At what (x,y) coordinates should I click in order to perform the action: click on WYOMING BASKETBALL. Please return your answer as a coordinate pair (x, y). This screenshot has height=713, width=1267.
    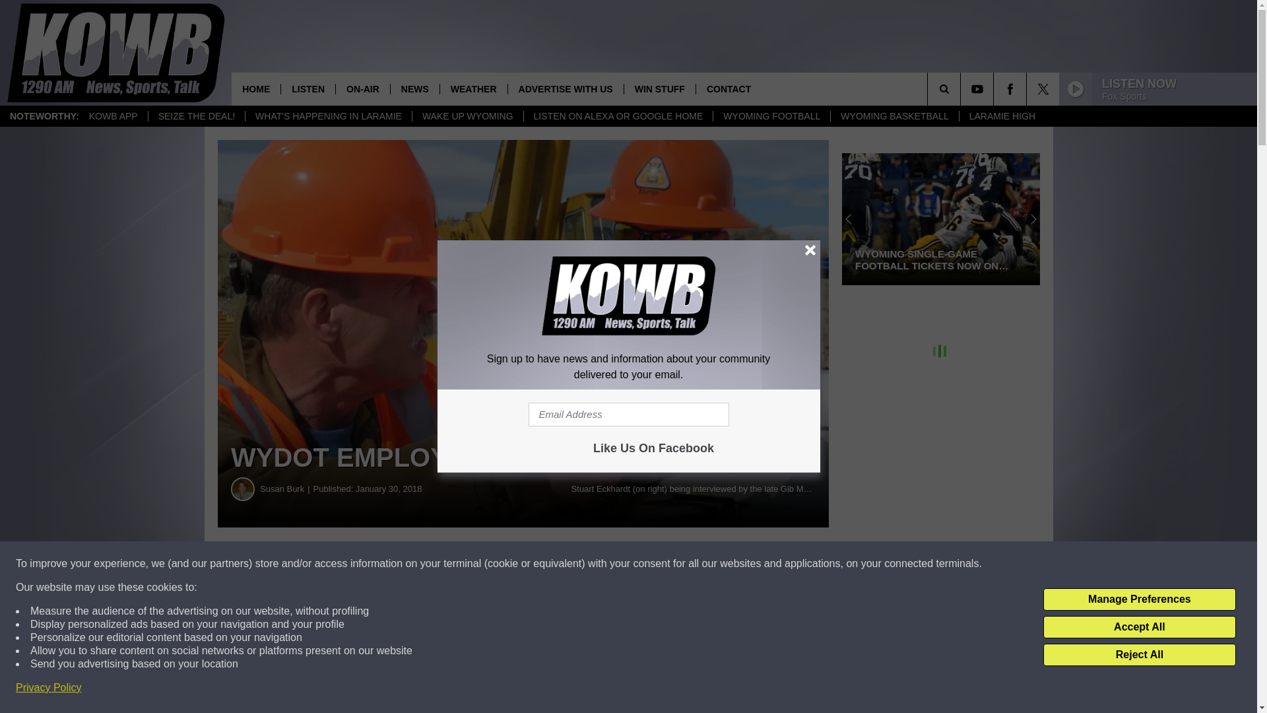
    Looking at the image, I should click on (893, 116).